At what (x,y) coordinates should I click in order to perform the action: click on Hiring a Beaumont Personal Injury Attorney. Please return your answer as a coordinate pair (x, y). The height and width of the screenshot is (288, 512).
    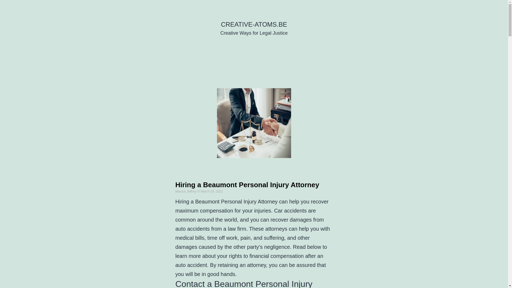
    Looking at the image, I should click on (247, 185).